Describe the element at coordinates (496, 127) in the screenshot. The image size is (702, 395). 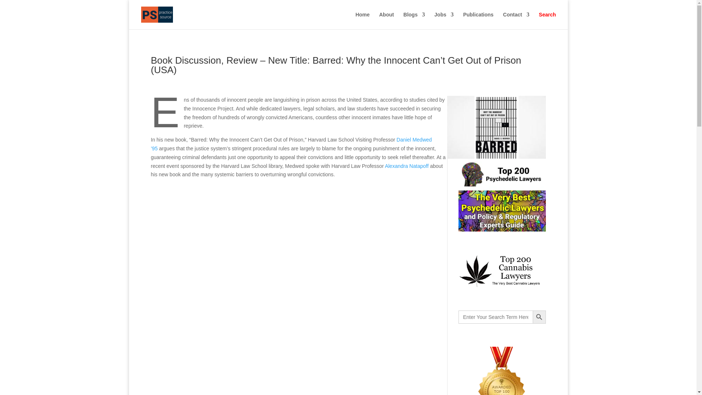
I see `Screenshot 2024-02-16 at 10.23.20 am` at that location.